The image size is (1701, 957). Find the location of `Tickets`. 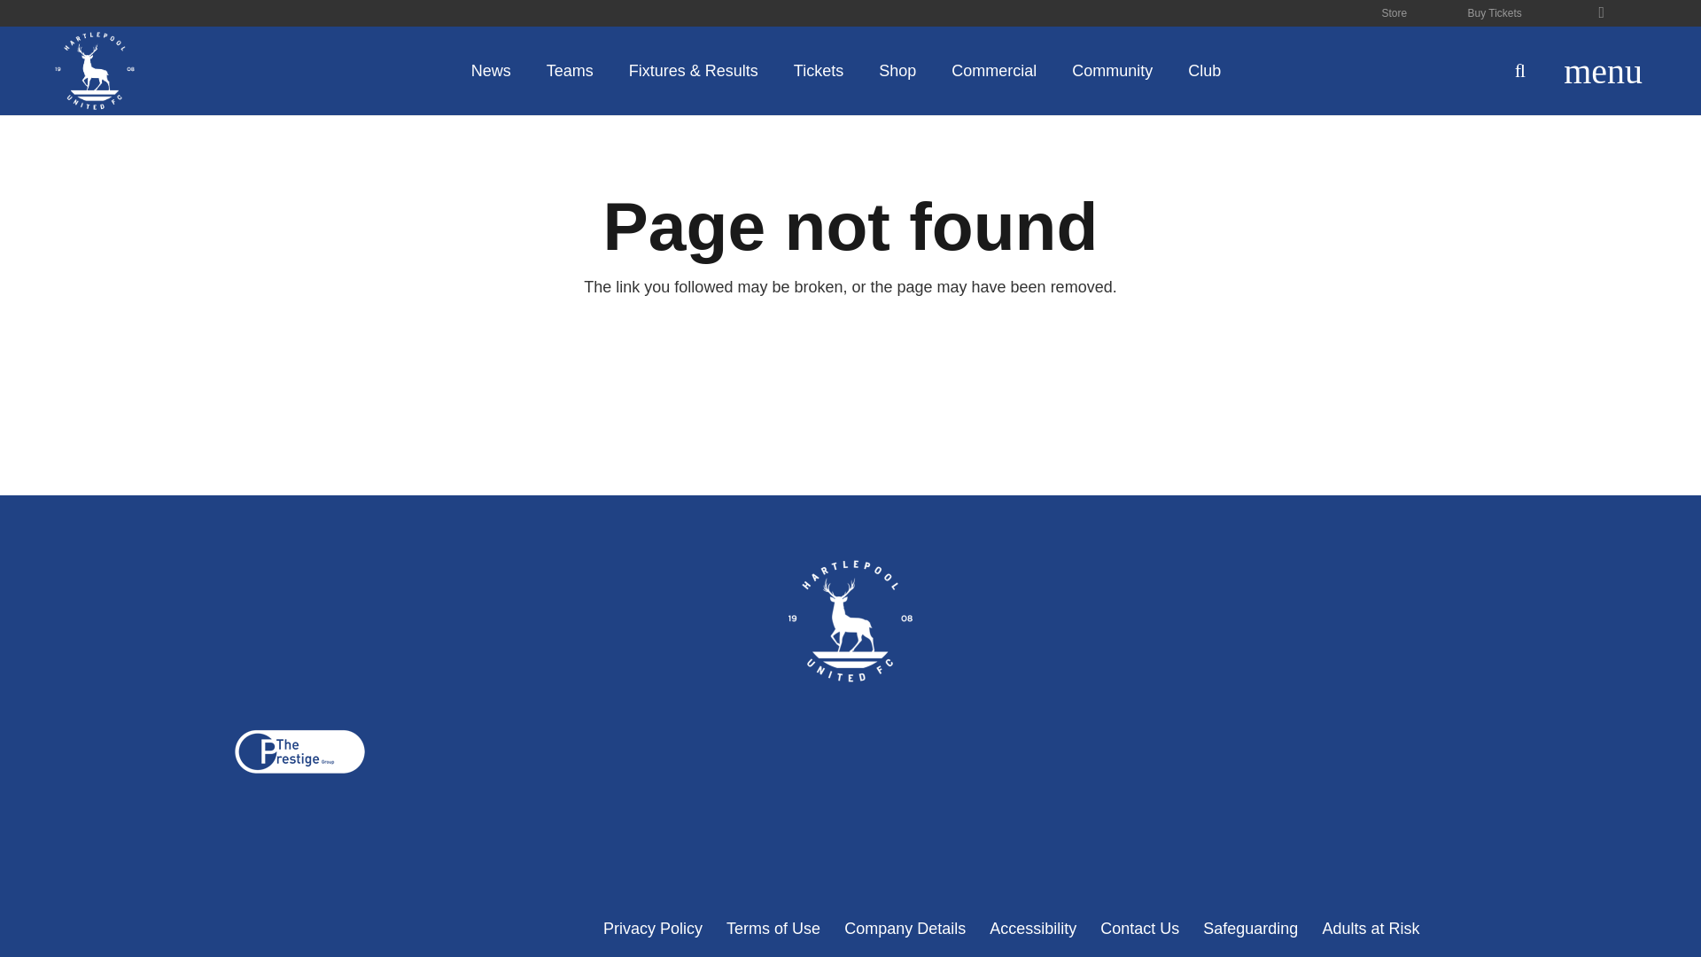

Tickets is located at coordinates (818, 71).